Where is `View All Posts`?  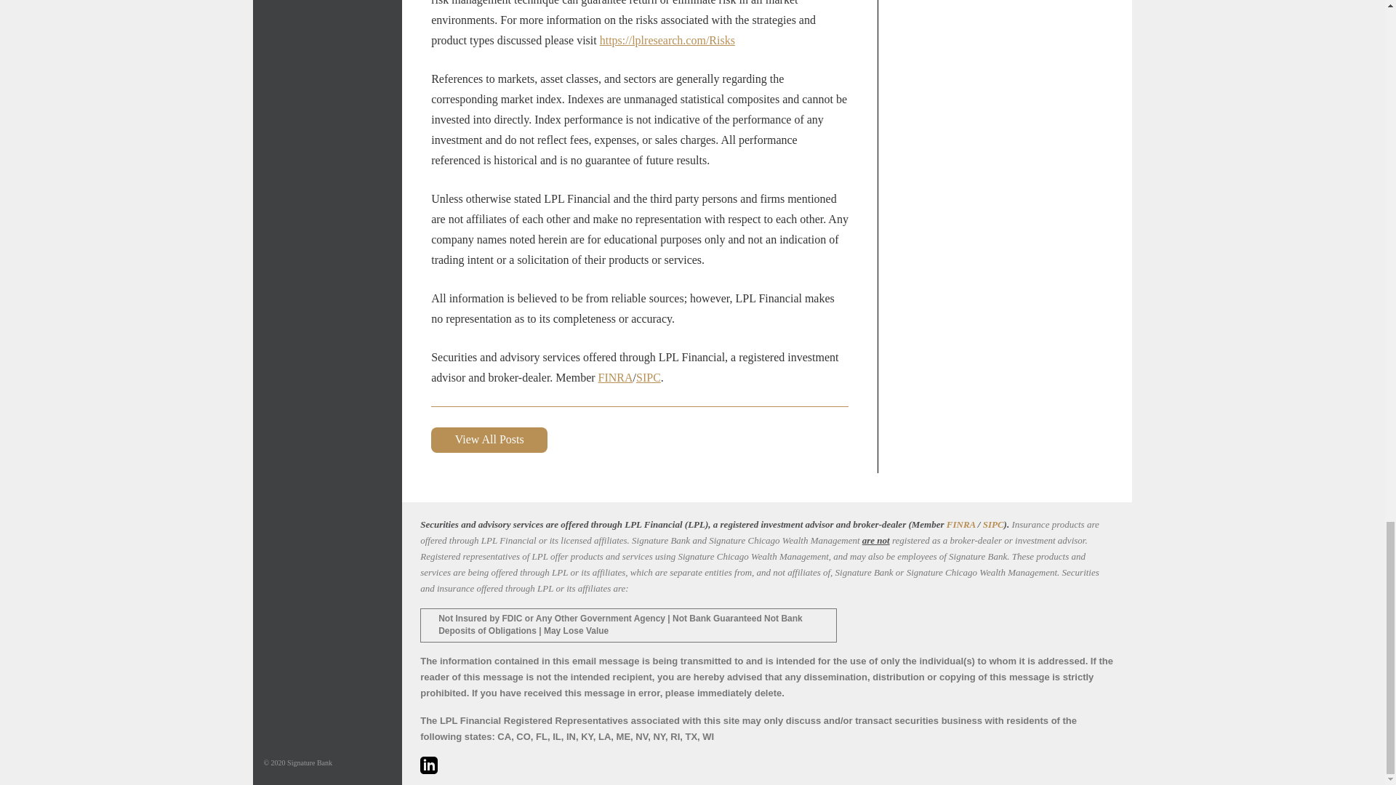
View All Posts is located at coordinates (489, 440).